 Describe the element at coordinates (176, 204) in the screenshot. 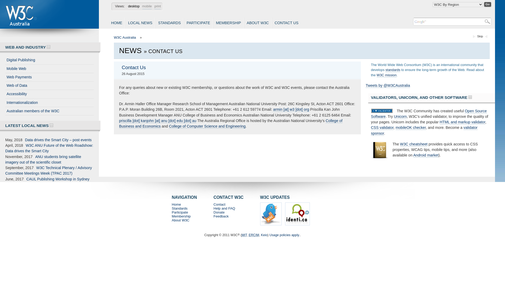

I see `Home` at that location.